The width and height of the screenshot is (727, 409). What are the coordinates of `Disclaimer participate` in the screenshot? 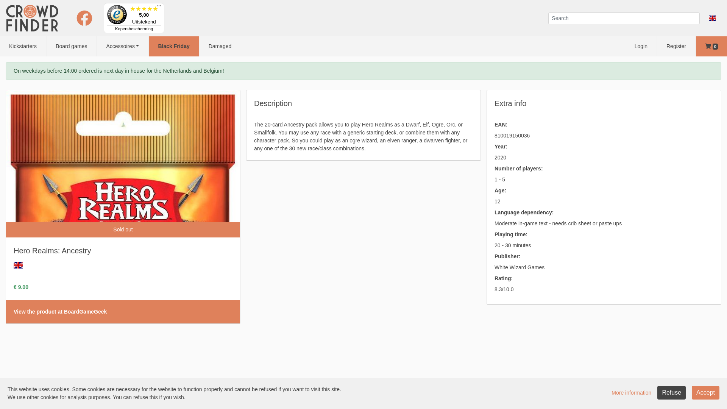 It's located at (168, 398).